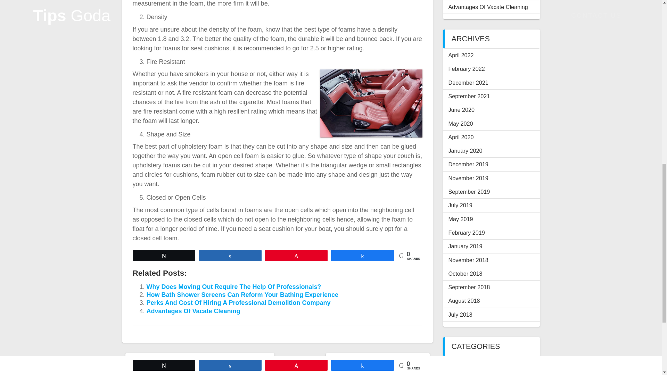  What do you see at coordinates (465, 274) in the screenshot?
I see `October 2018` at bounding box center [465, 274].